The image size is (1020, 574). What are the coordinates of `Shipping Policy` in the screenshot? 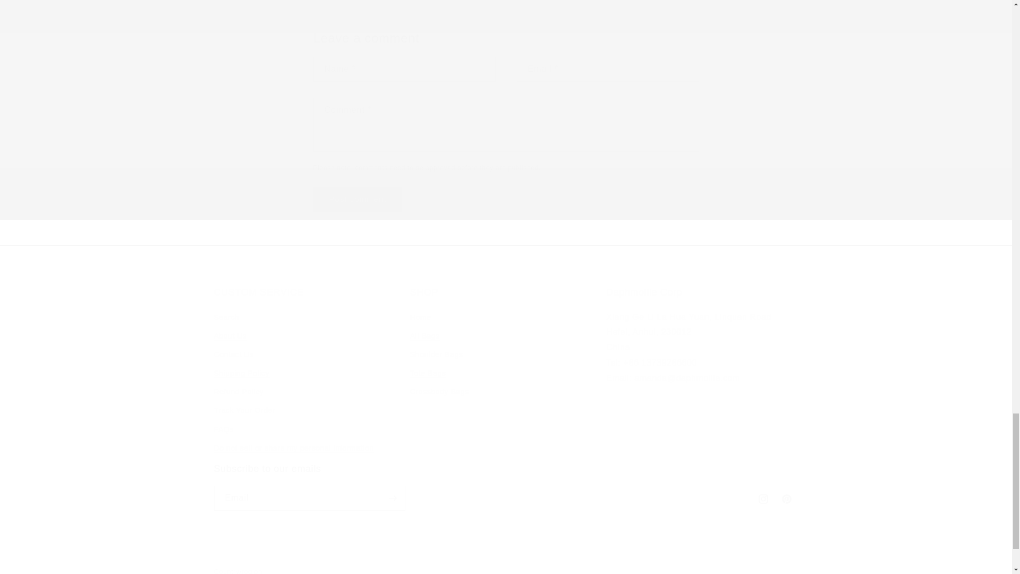 It's located at (358, 199).